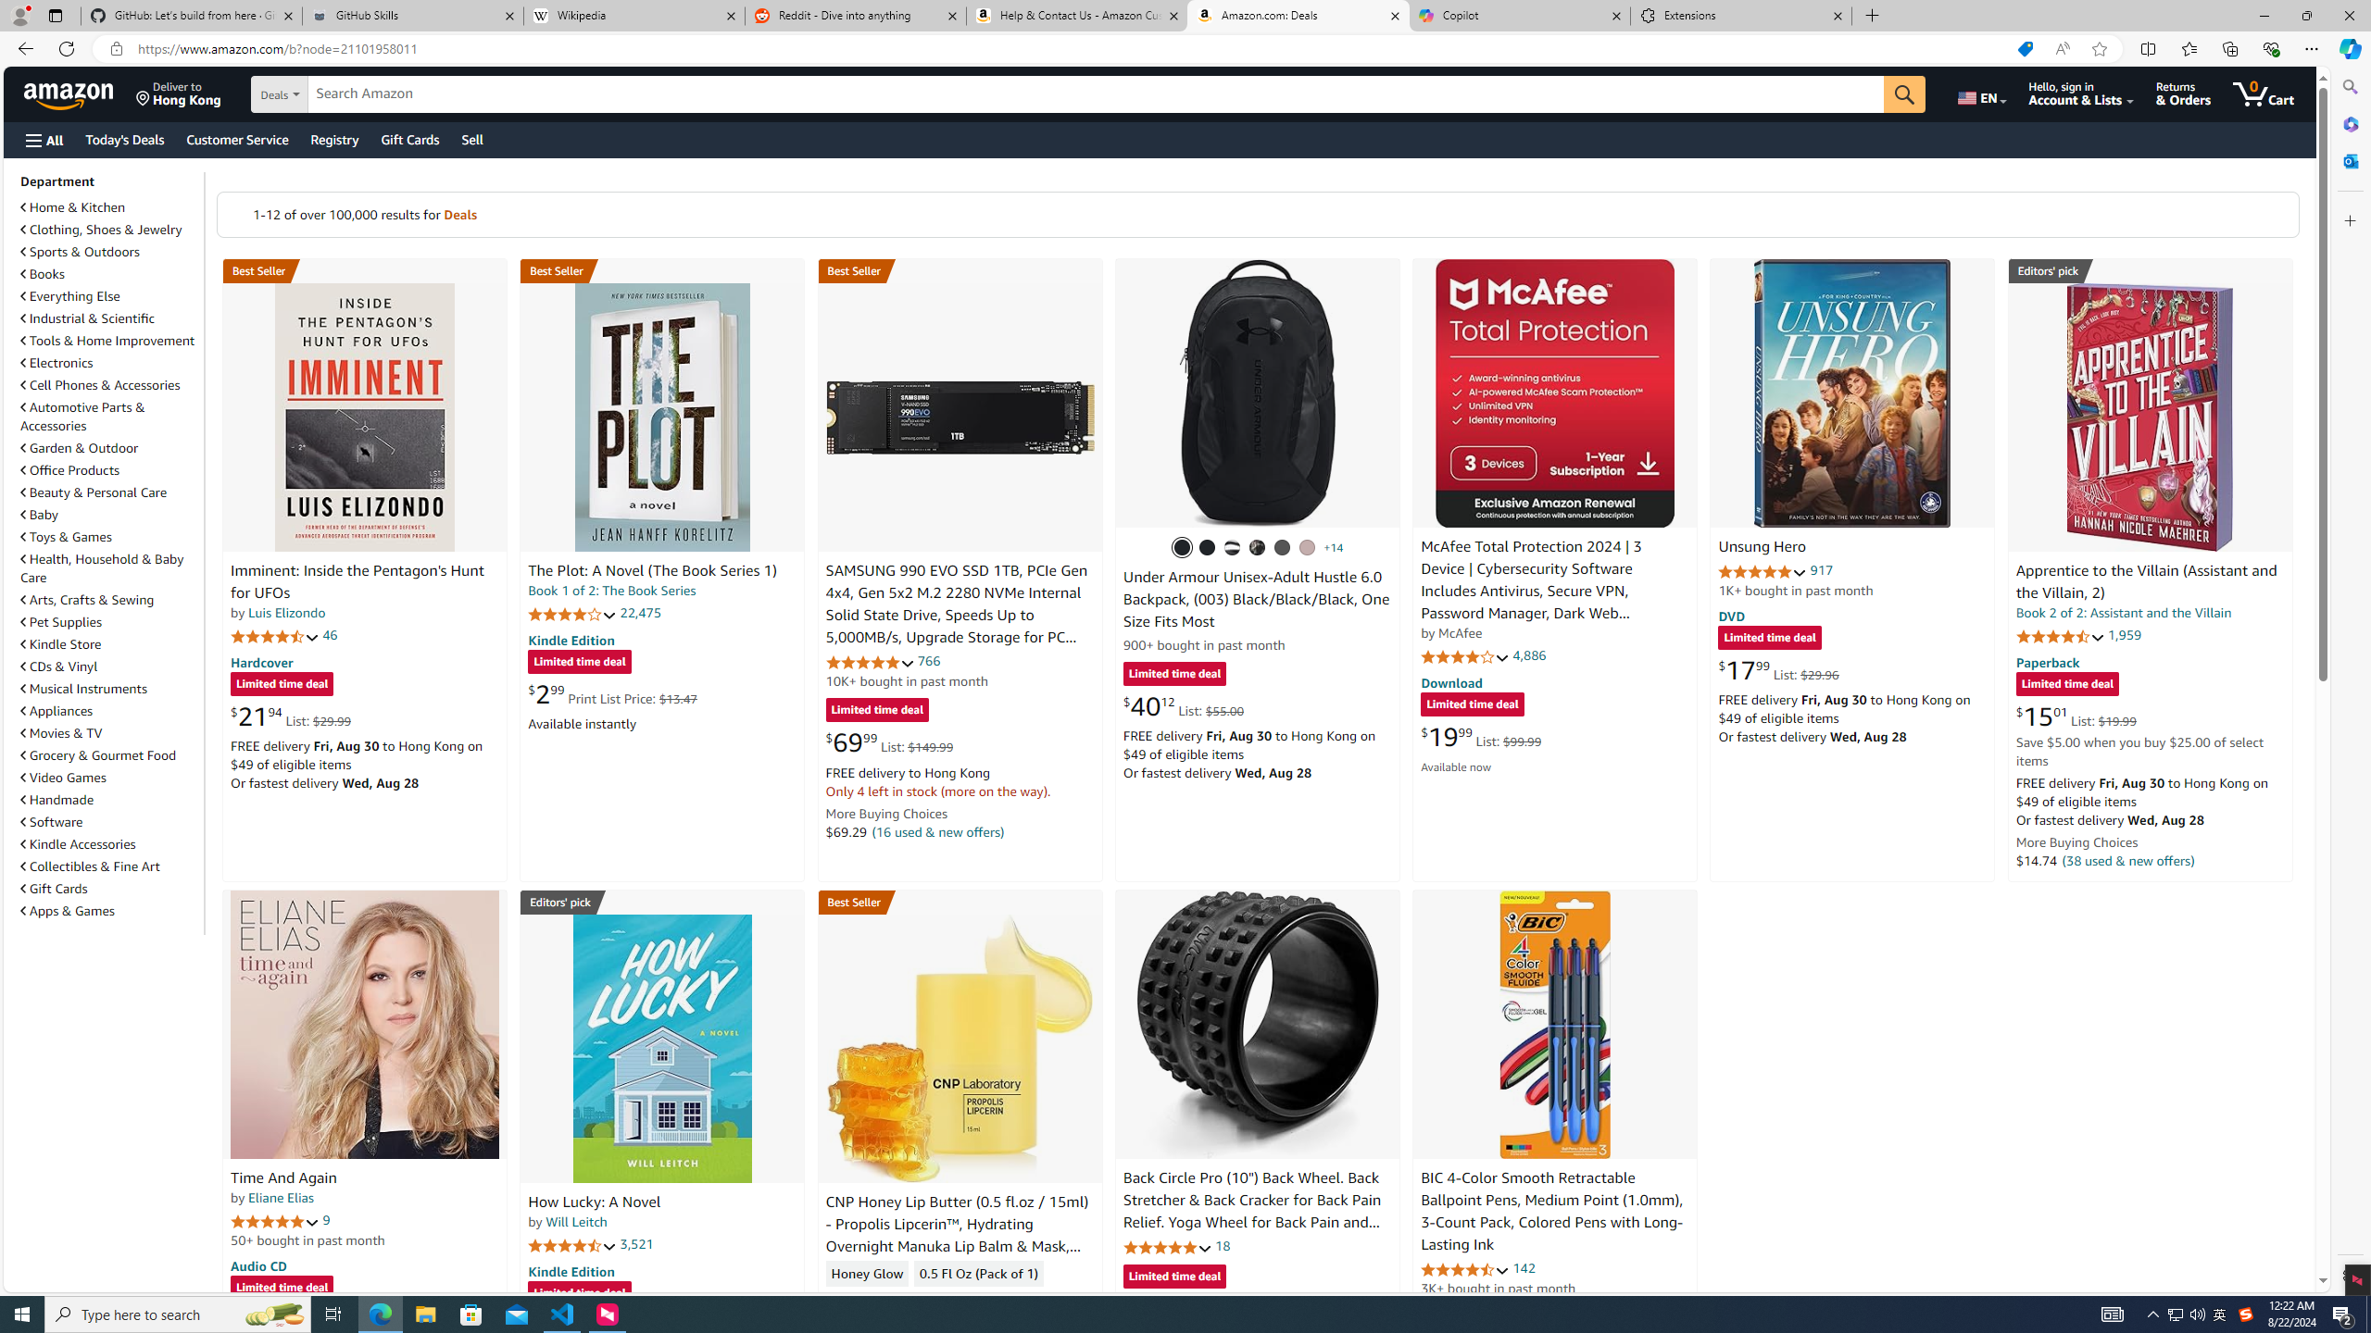 The width and height of the screenshot is (2371, 1333). What do you see at coordinates (1980, 93) in the screenshot?
I see `Choose a language for shopping.` at bounding box center [1980, 93].